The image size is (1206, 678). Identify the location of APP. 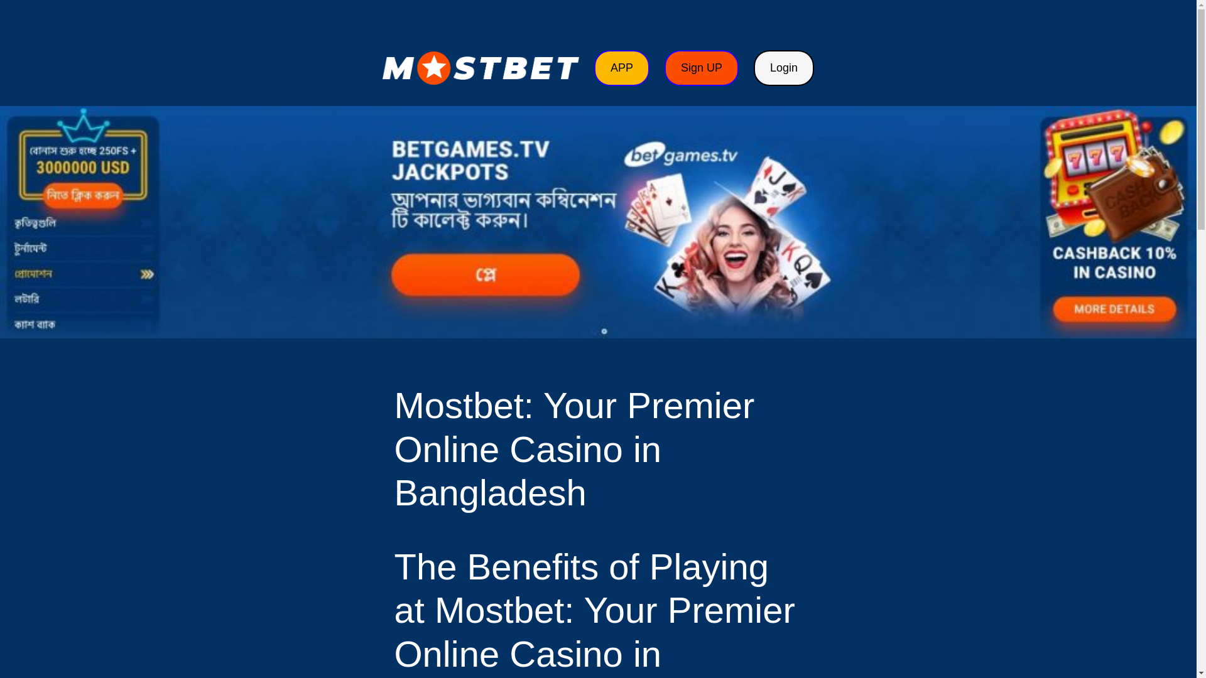
(622, 68).